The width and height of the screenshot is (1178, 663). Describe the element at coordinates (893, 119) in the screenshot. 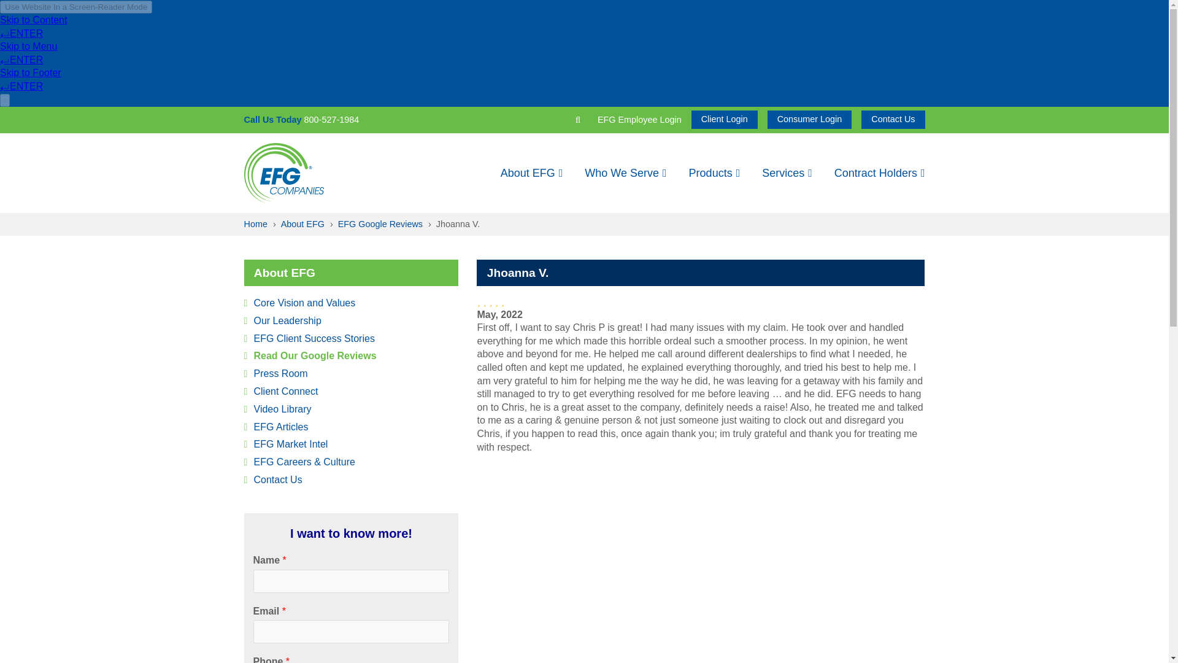

I see `Contact Us` at that location.